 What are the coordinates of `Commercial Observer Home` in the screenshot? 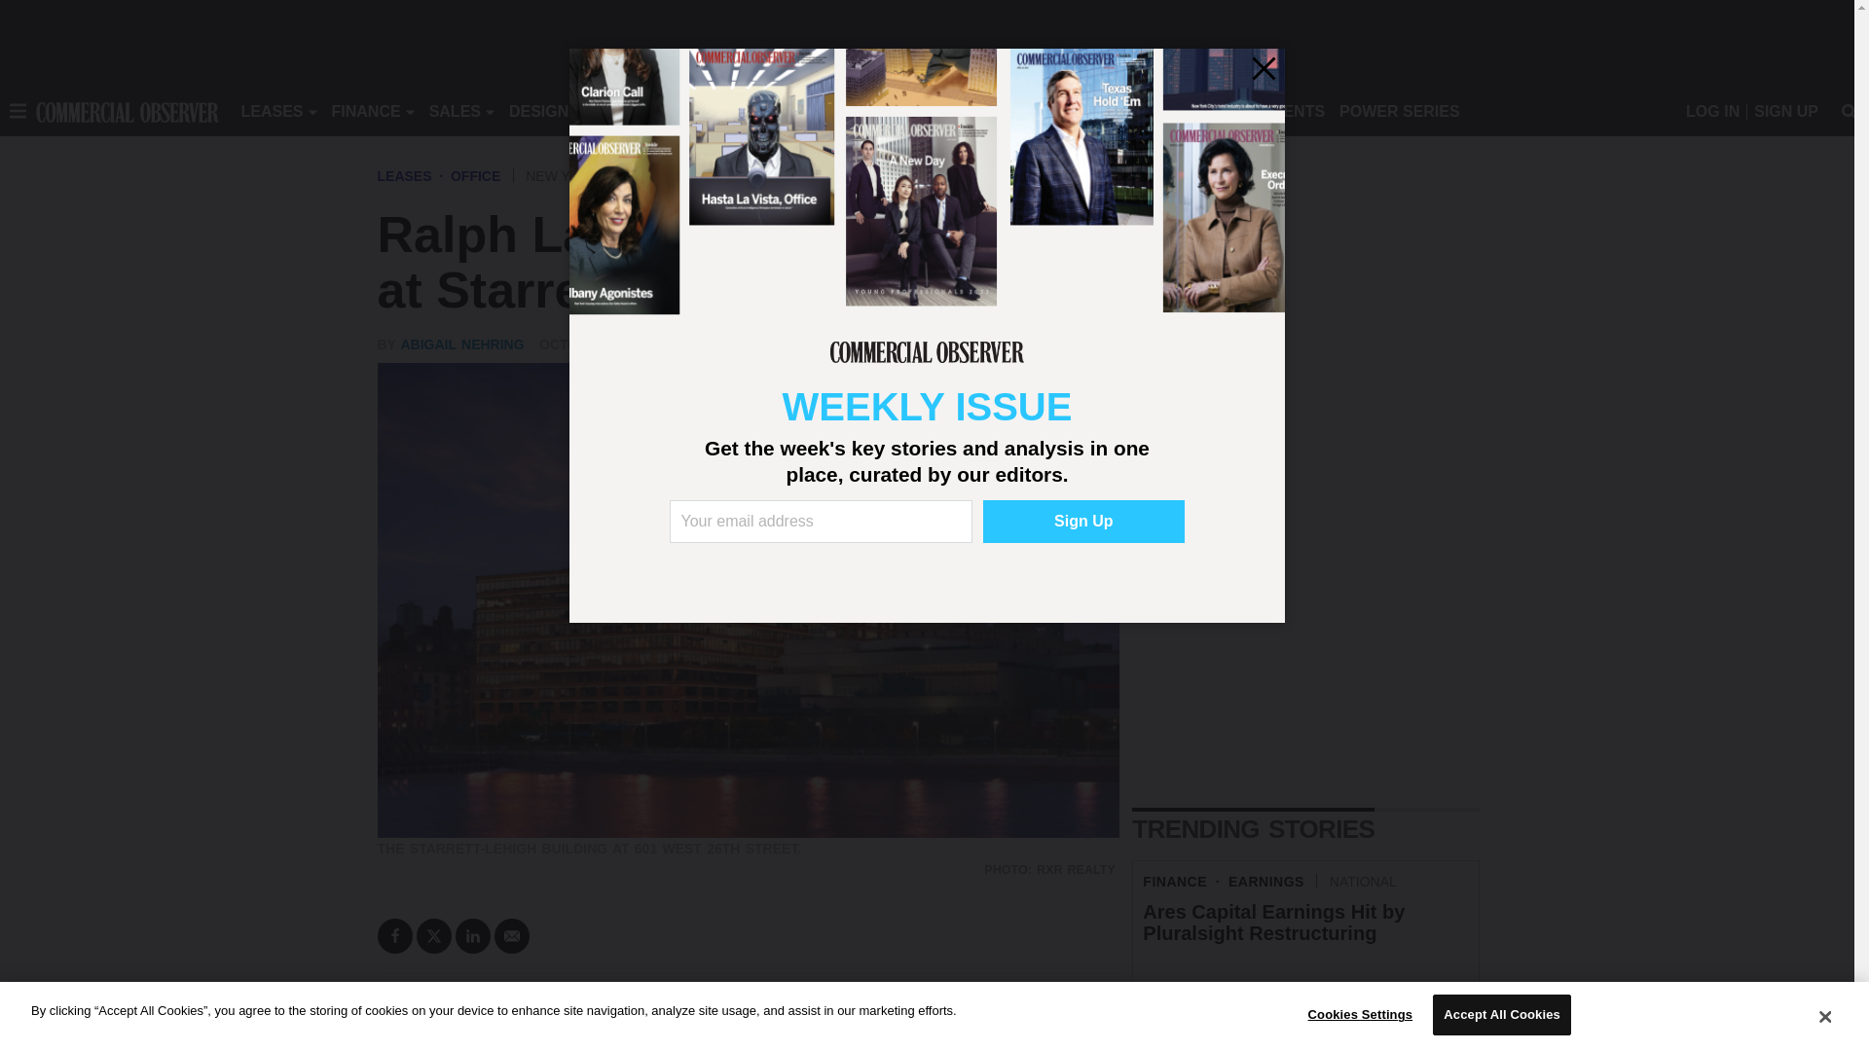 It's located at (127, 111).